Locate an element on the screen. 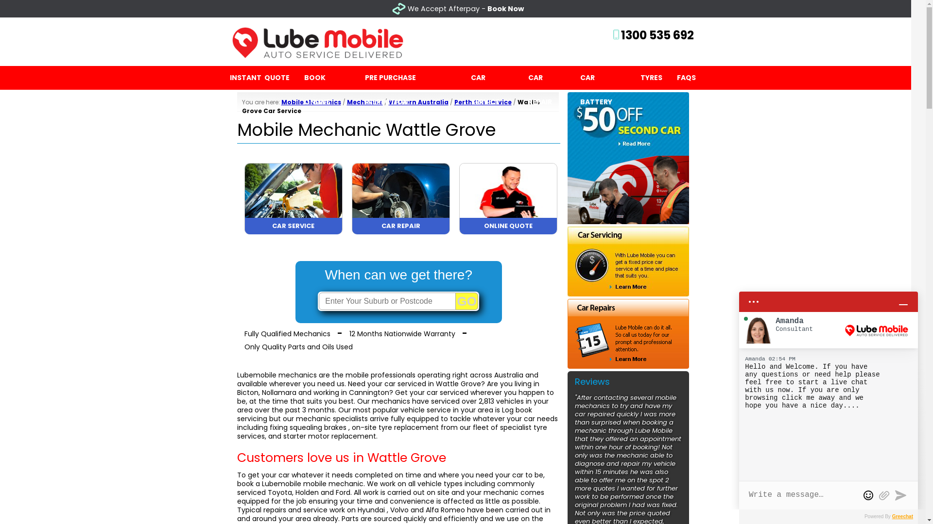 Image resolution: width=933 pixels, height=524 pixels. Cannington is located at coordinates (369, 393).